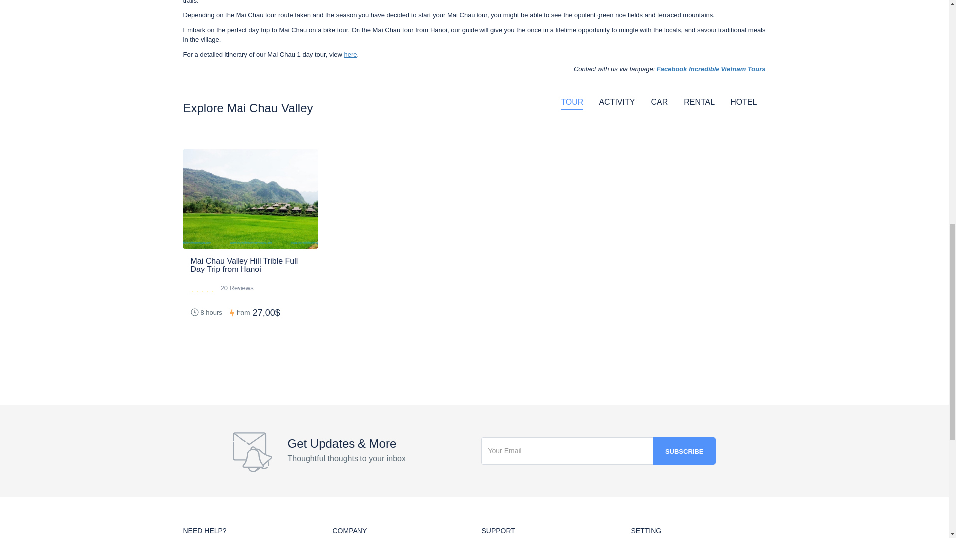  What do you see at coordinates (305, 165) in the screenshot?
I see `Add to wishlist` at bounding box center [305, 165].